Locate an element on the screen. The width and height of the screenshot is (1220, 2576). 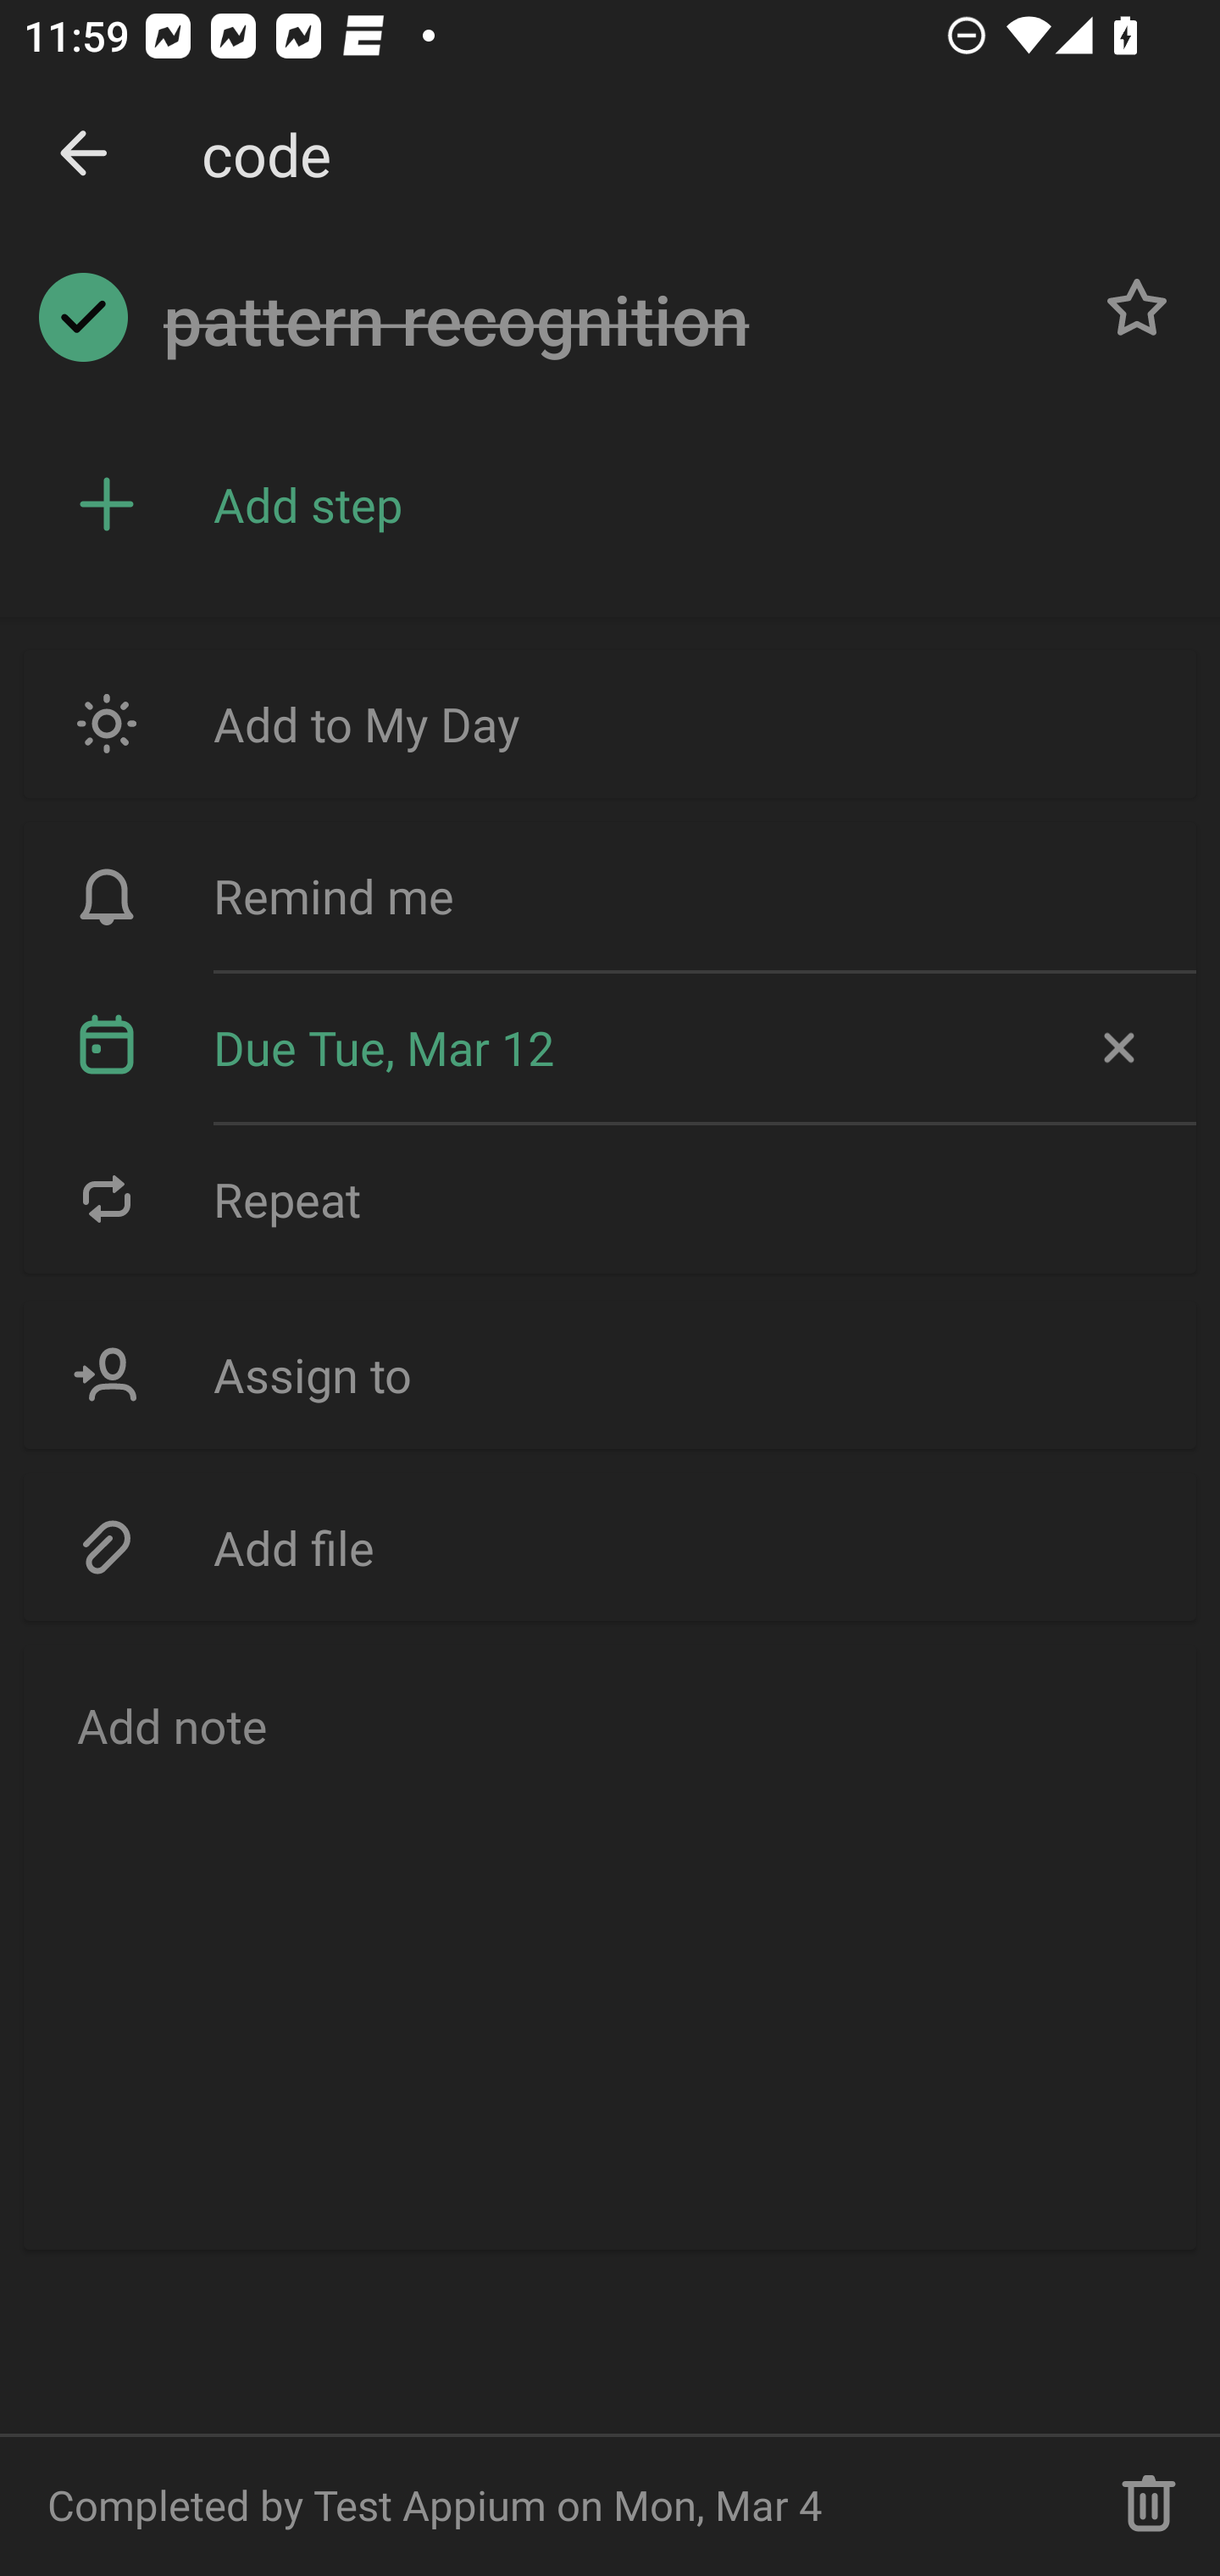
Delete task is located at coordinates (1149, 2505).